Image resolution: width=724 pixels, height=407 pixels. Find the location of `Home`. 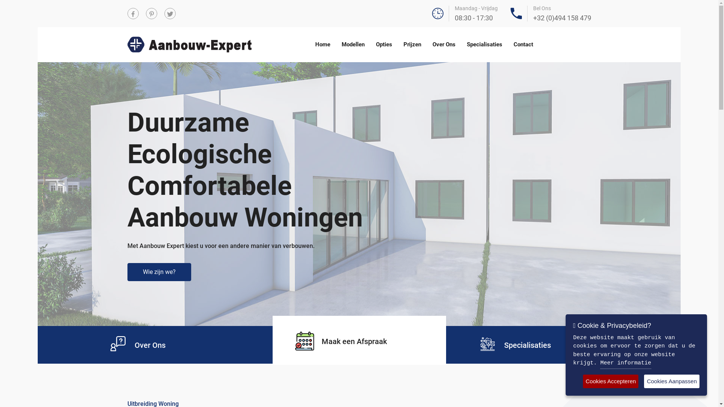

Home is located at coordinates (323, 44).